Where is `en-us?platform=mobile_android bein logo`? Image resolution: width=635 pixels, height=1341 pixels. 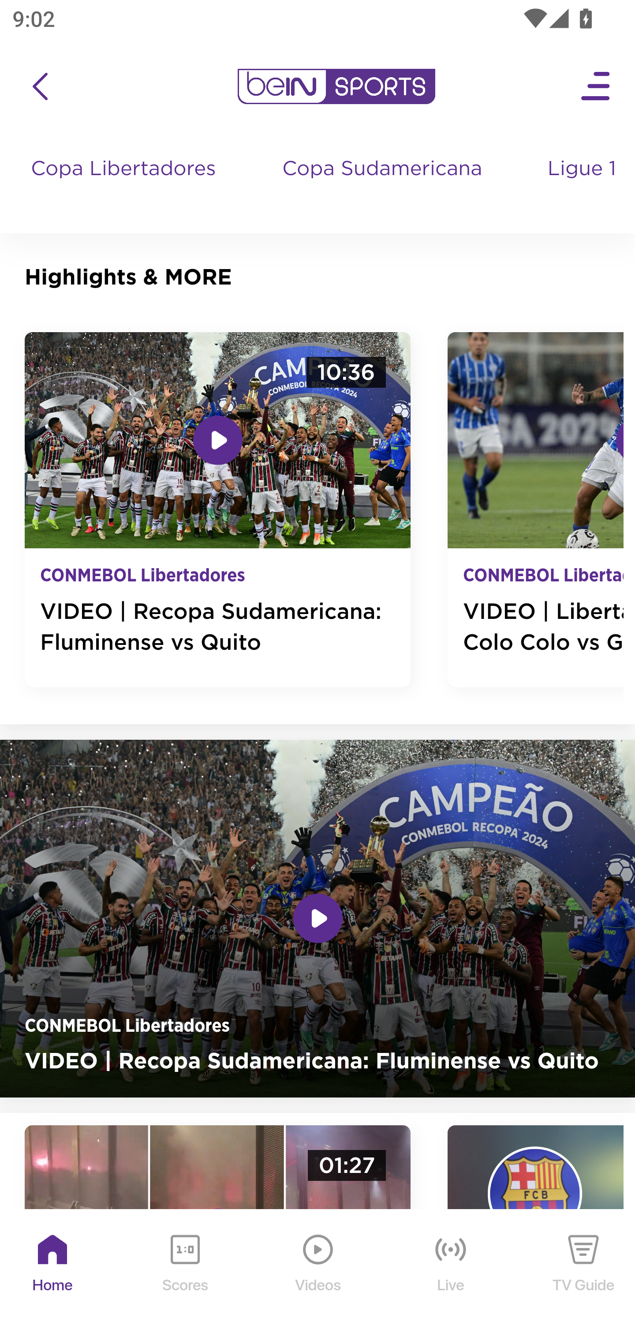
en-us?platform=mobile_android bein logo is located at coordinates (336, 86).